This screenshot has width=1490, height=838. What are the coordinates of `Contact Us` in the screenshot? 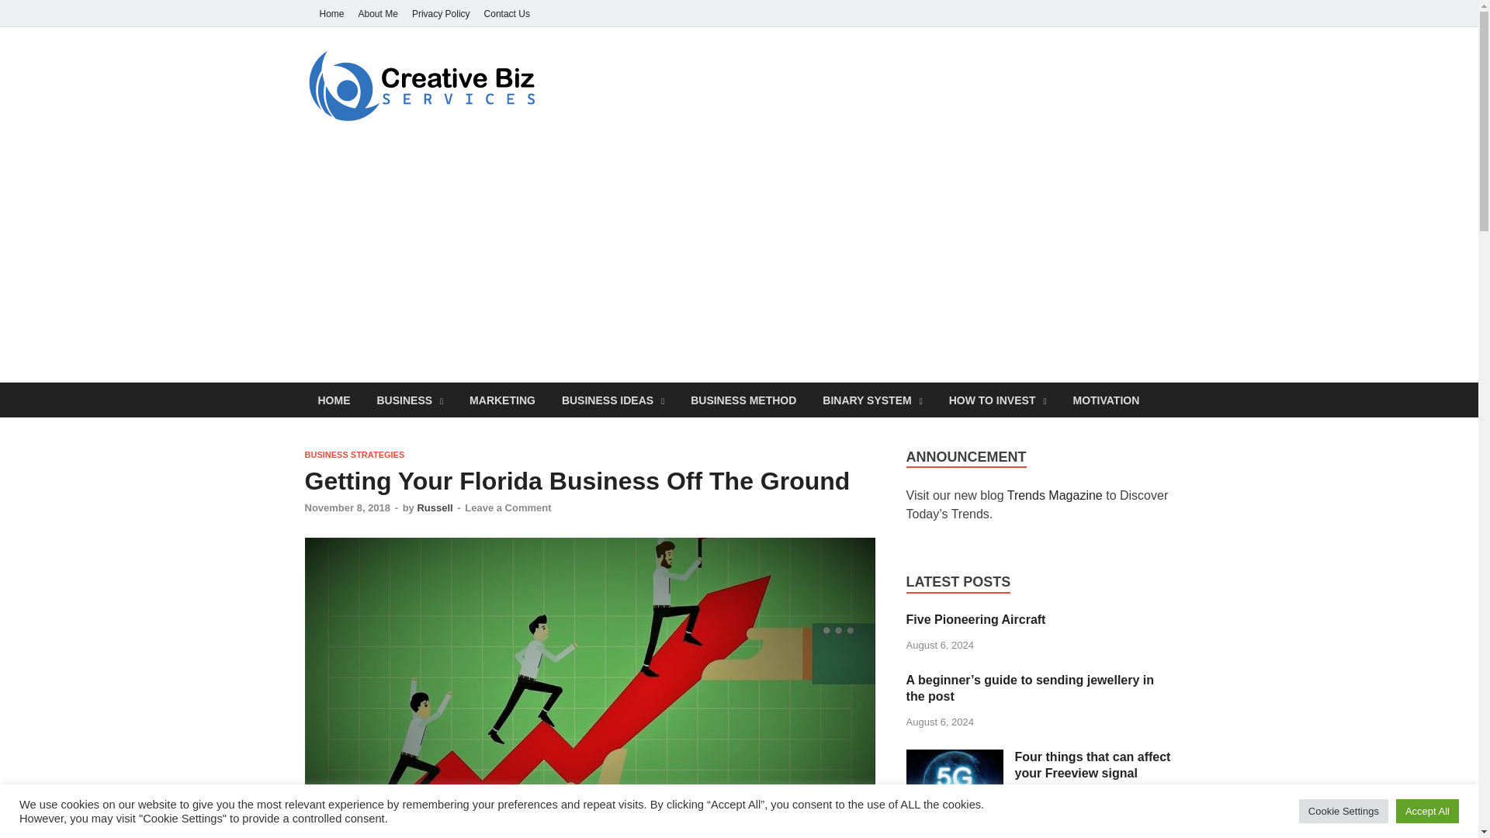 It's located at (506, 13).